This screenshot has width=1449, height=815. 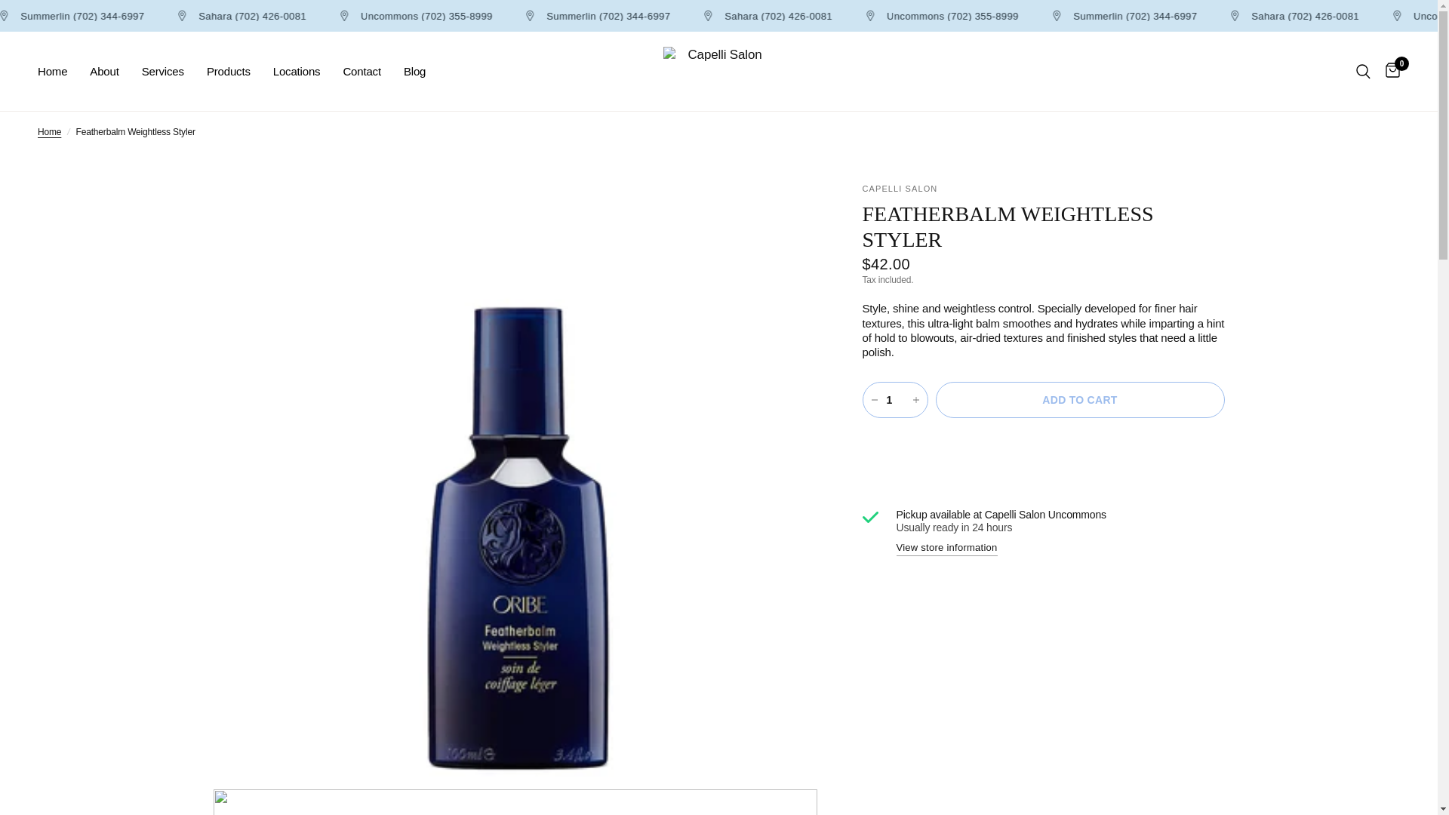 I want to click on ADD TO CART, so click(x=1080, y=400).